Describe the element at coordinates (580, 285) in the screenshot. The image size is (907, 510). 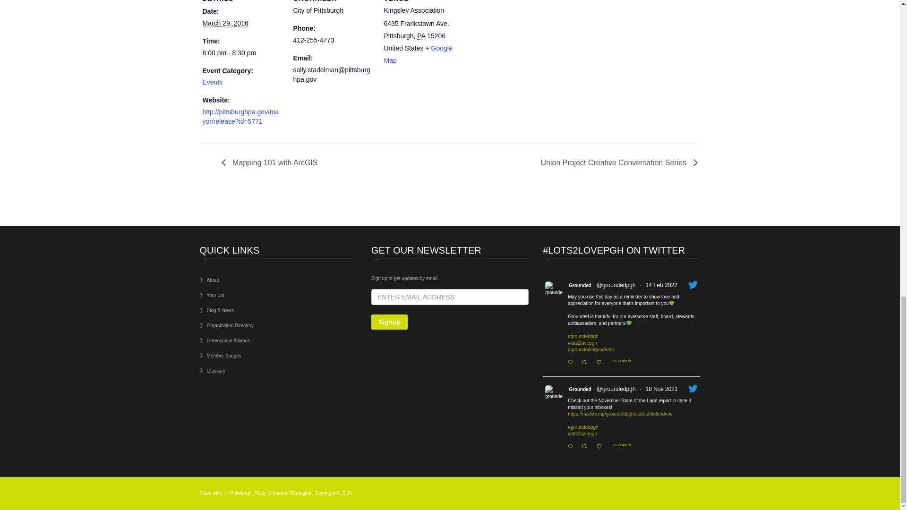
I see `Grounded` at that location.